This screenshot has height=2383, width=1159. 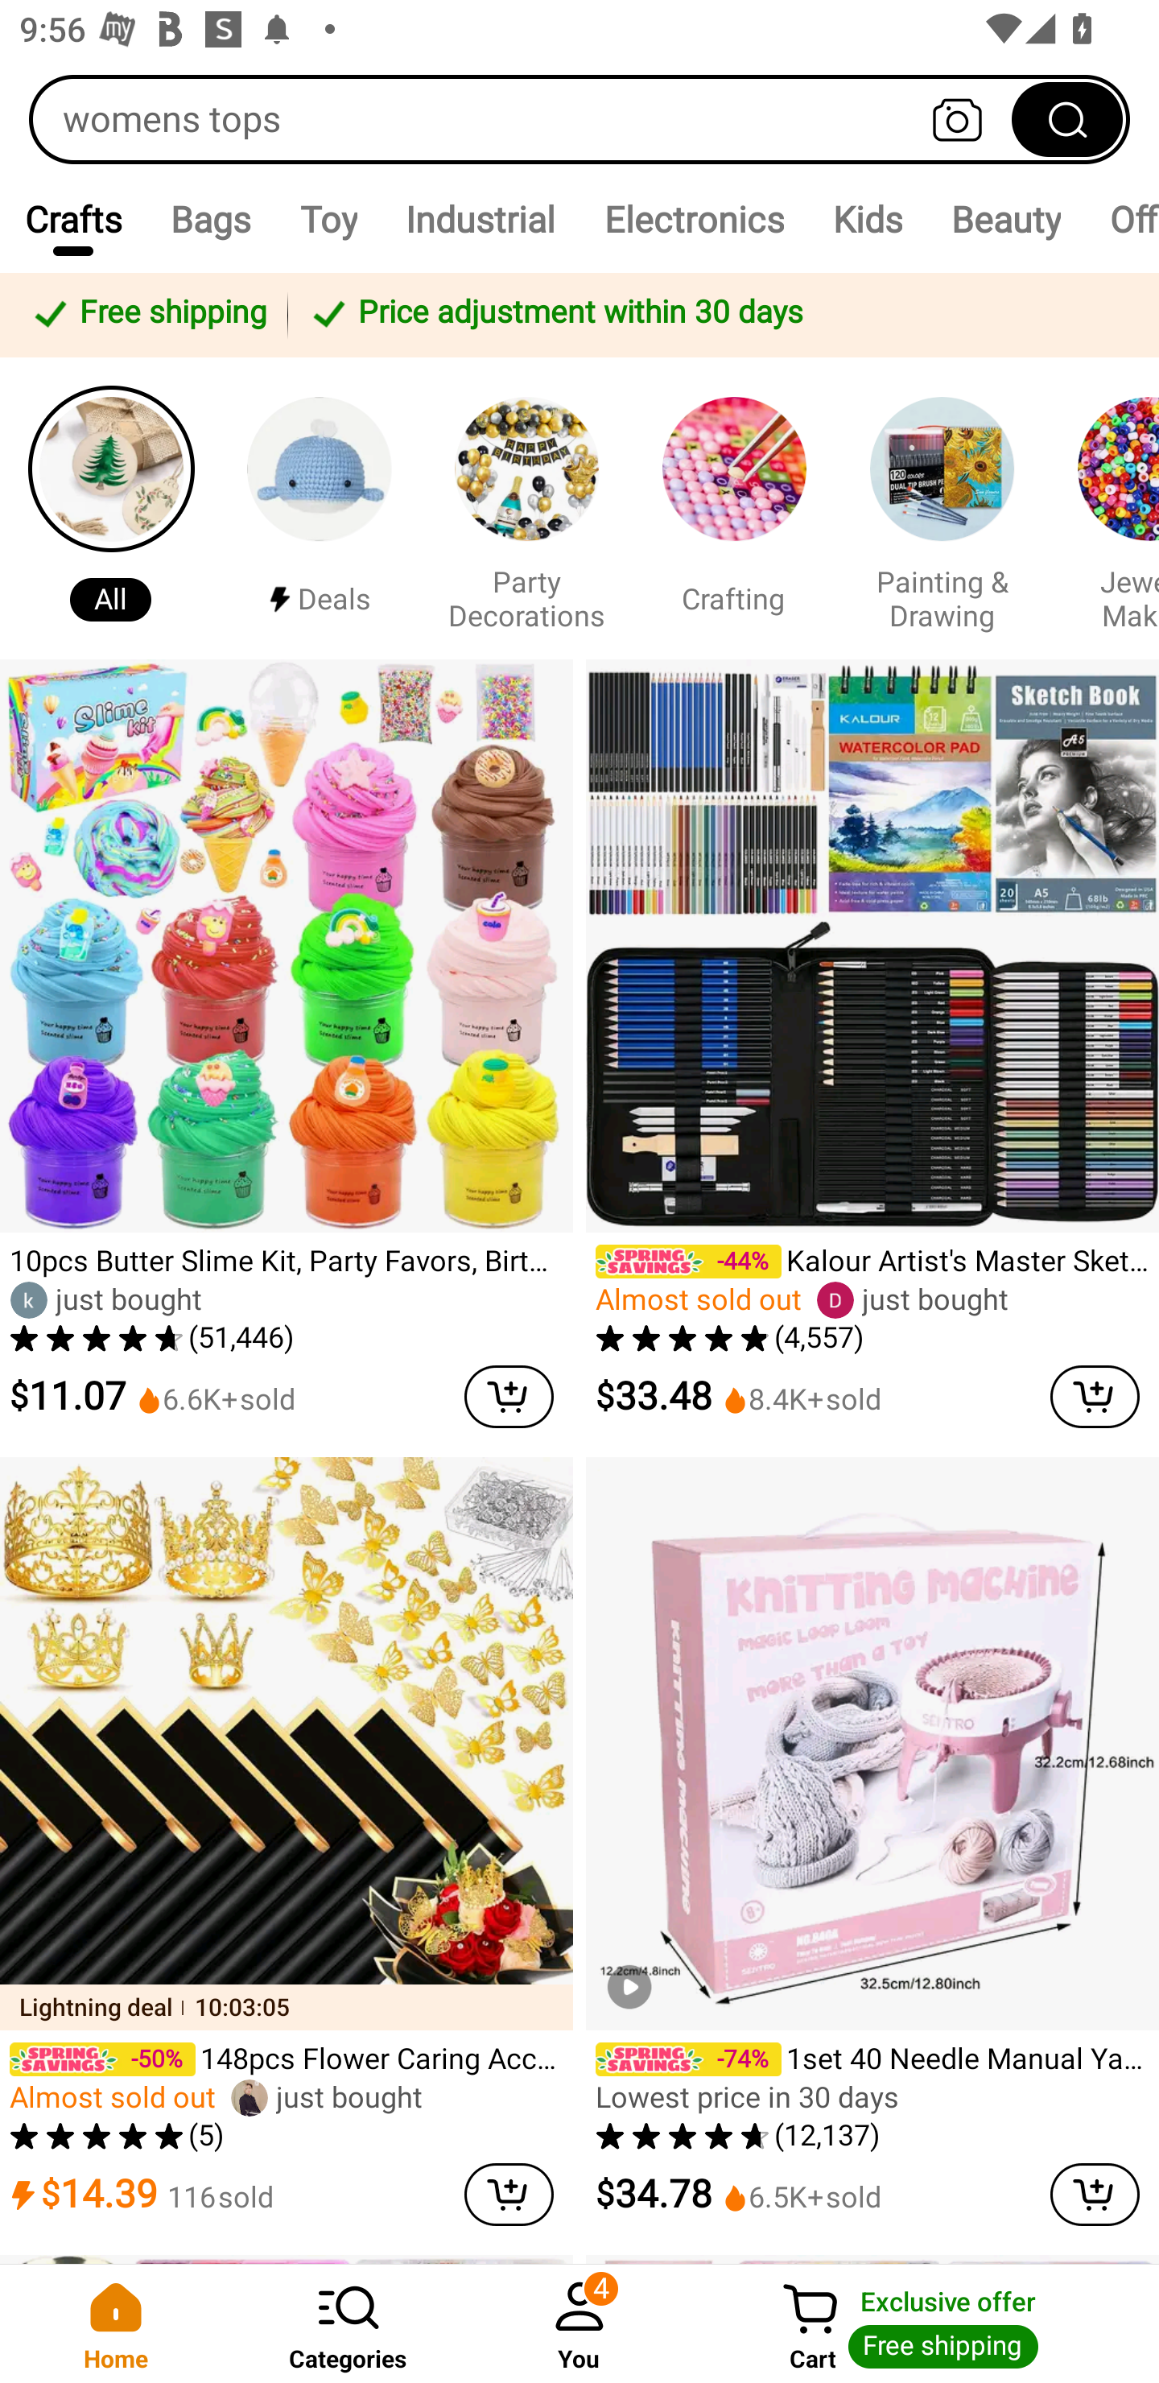 I want to click on cart delete, so click(x=509, y=2195).